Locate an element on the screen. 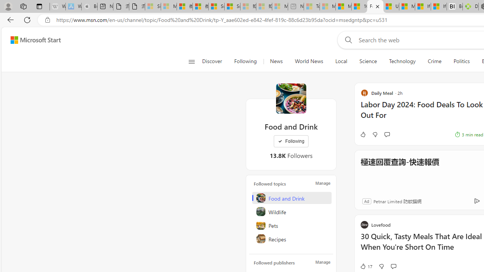 This screenshot has width=484, height=272. Sign in to your Microsoft account - Sleeping is located at coordinates (153, 7).